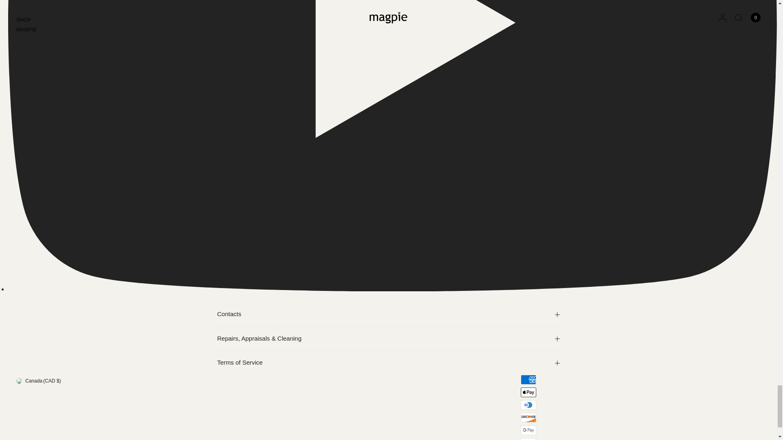 The width and height of the screenshot is (783, 440). Describe the element at coordinates (529, 430) in the screenshot. I see `Google Pay` at that location.